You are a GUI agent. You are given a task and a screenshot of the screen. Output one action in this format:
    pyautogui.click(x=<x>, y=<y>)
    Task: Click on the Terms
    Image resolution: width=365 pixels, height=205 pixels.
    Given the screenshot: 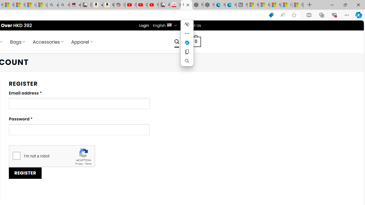 What is the action you would take?
    pyautogui.click(x=88, y=164)
    